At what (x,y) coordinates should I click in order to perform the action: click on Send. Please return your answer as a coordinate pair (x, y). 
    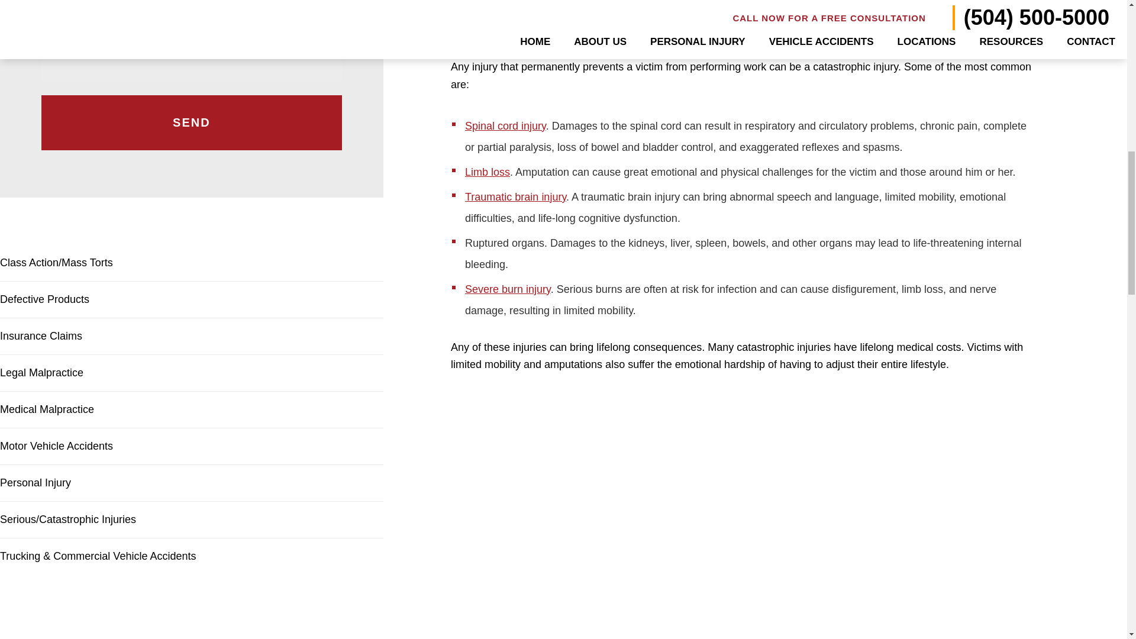
    Looking at the image, I should click on (191, 122).